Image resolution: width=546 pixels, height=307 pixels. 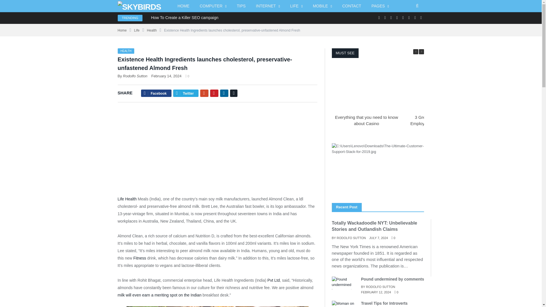 What do you see at coordinates (213, 6) in the screenshot?
I see `COMPUTER` at bounding box center [213, 6].